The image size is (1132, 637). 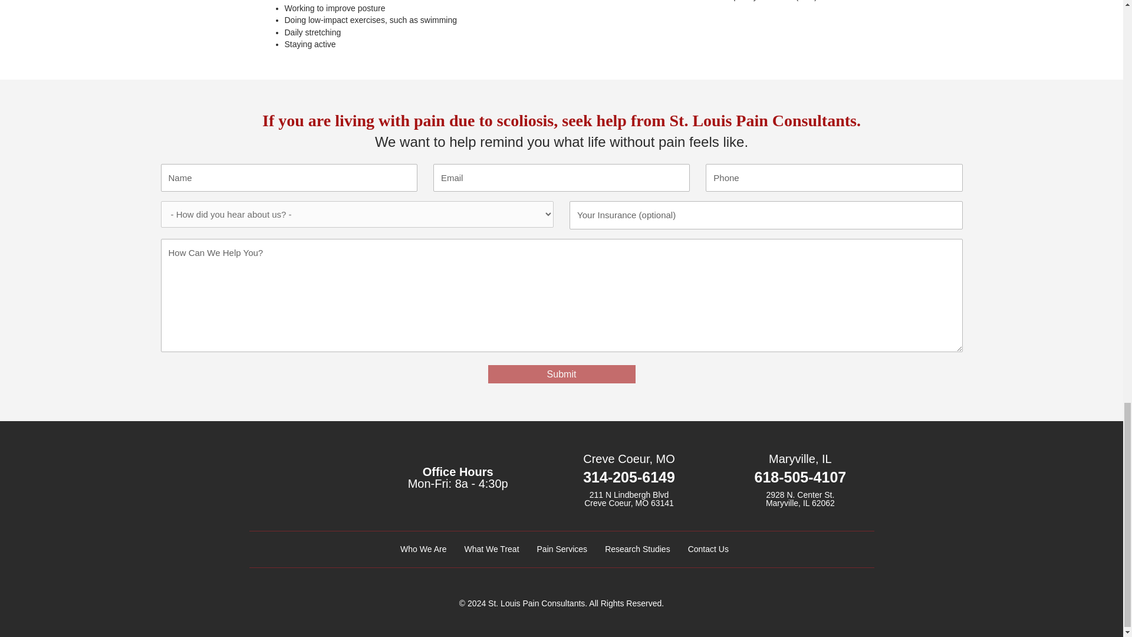 I want to click on 618-505-4107, so click(x=801, y=477).